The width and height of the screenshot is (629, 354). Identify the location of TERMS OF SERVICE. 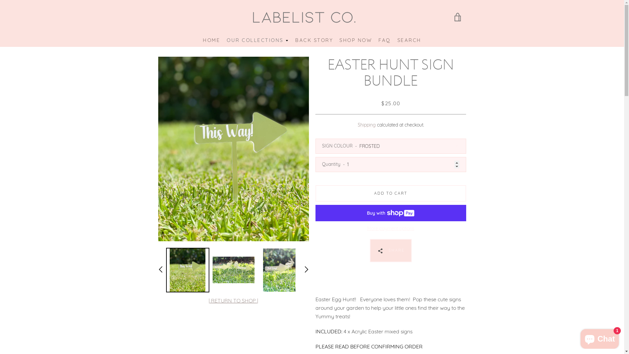
(216, 290).